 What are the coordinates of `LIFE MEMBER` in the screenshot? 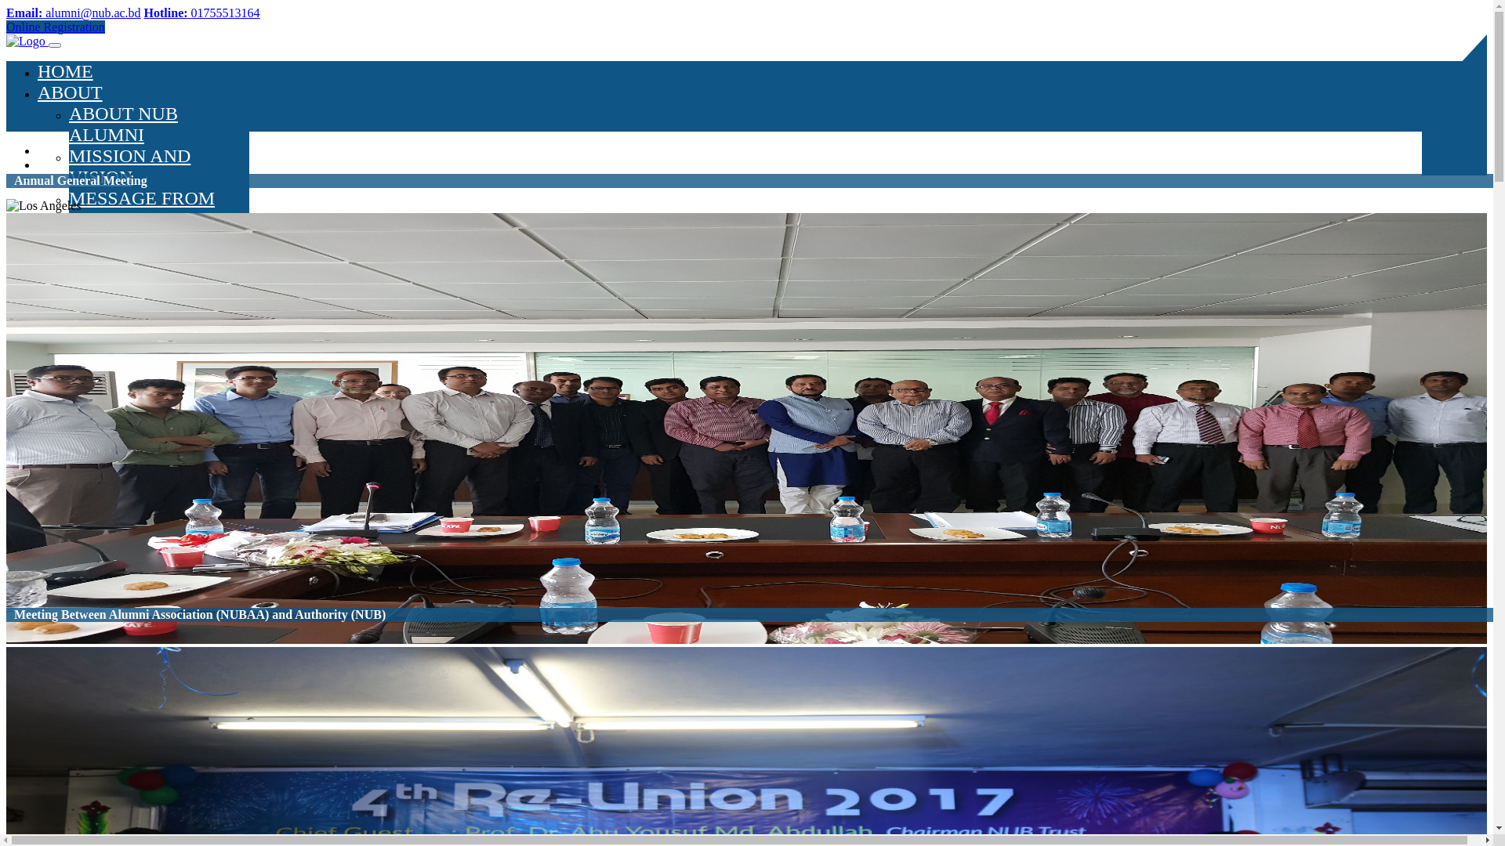 It's located at (132, 473).